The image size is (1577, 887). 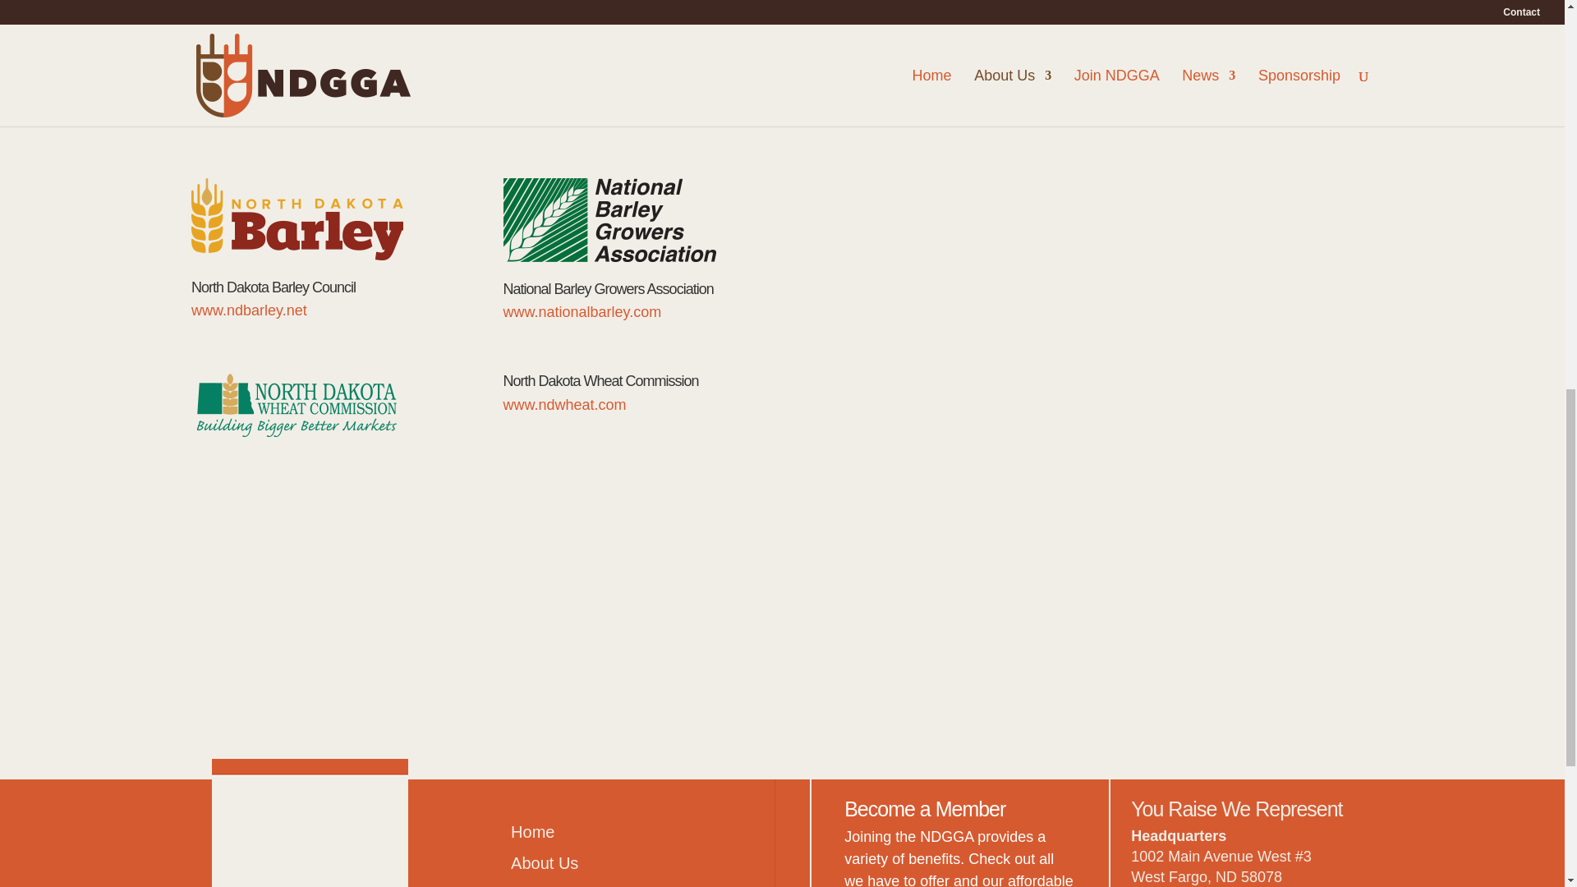 I want to click on About Us, so click(x=545, y=862).